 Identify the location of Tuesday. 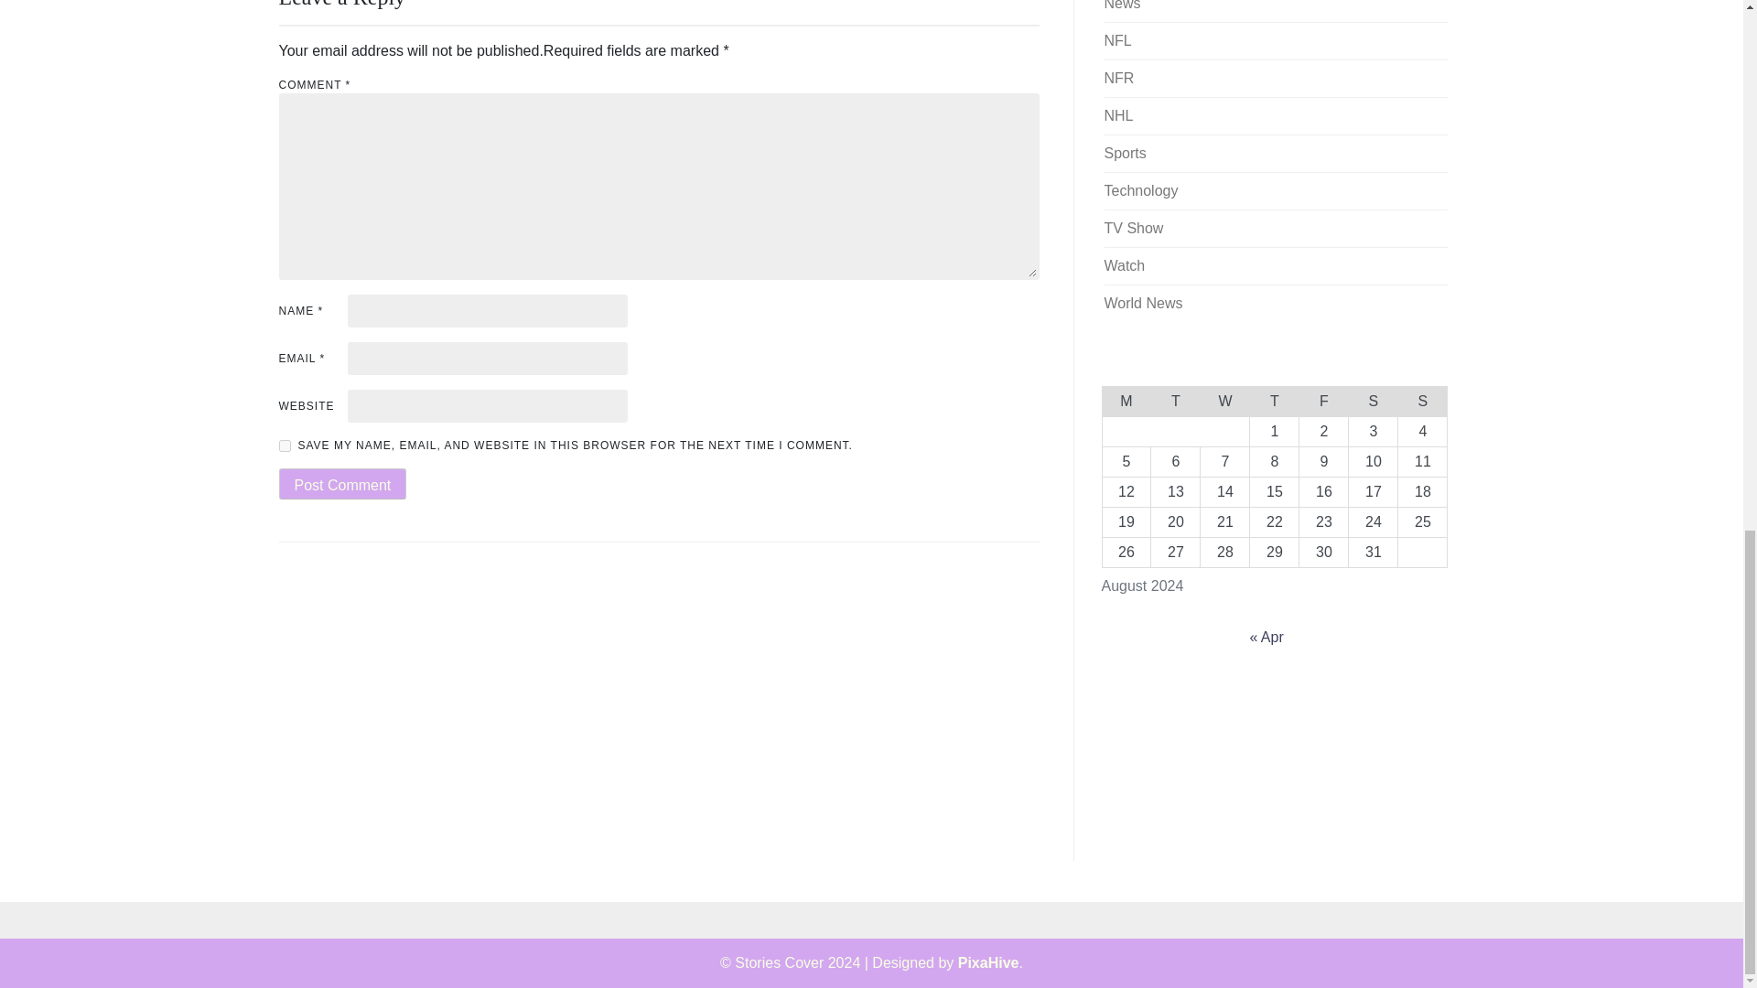
(1175, 401).